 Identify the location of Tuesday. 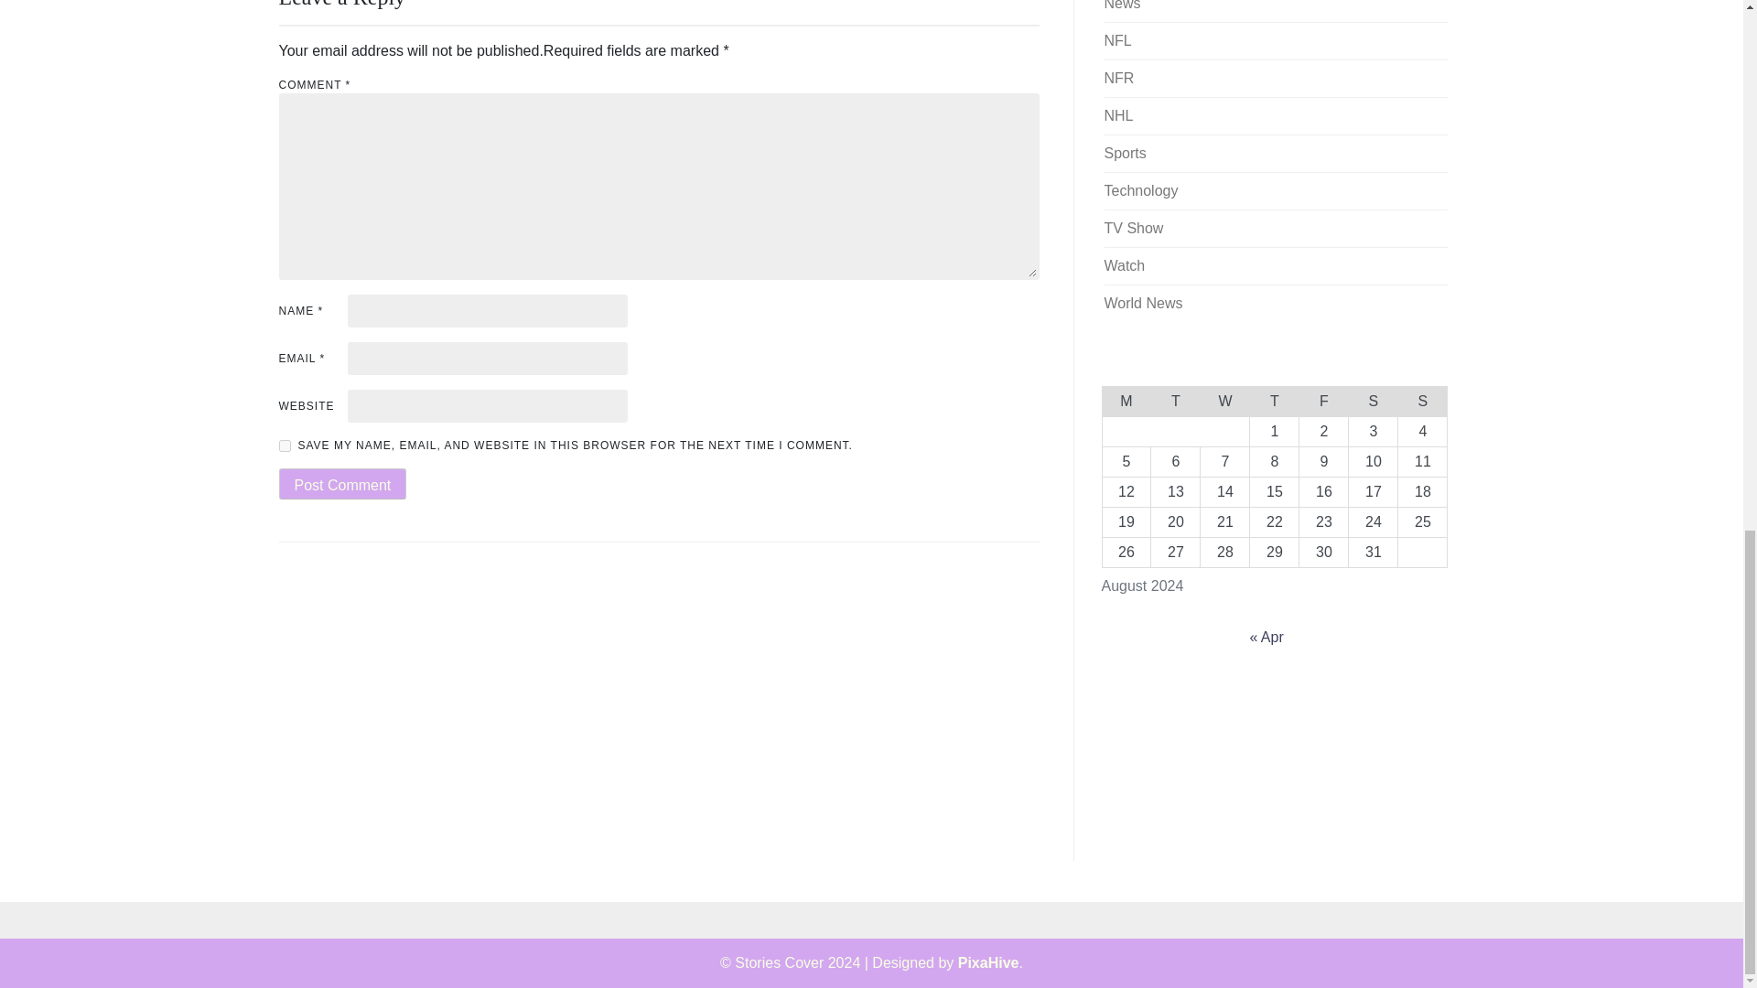
(1175, 401).